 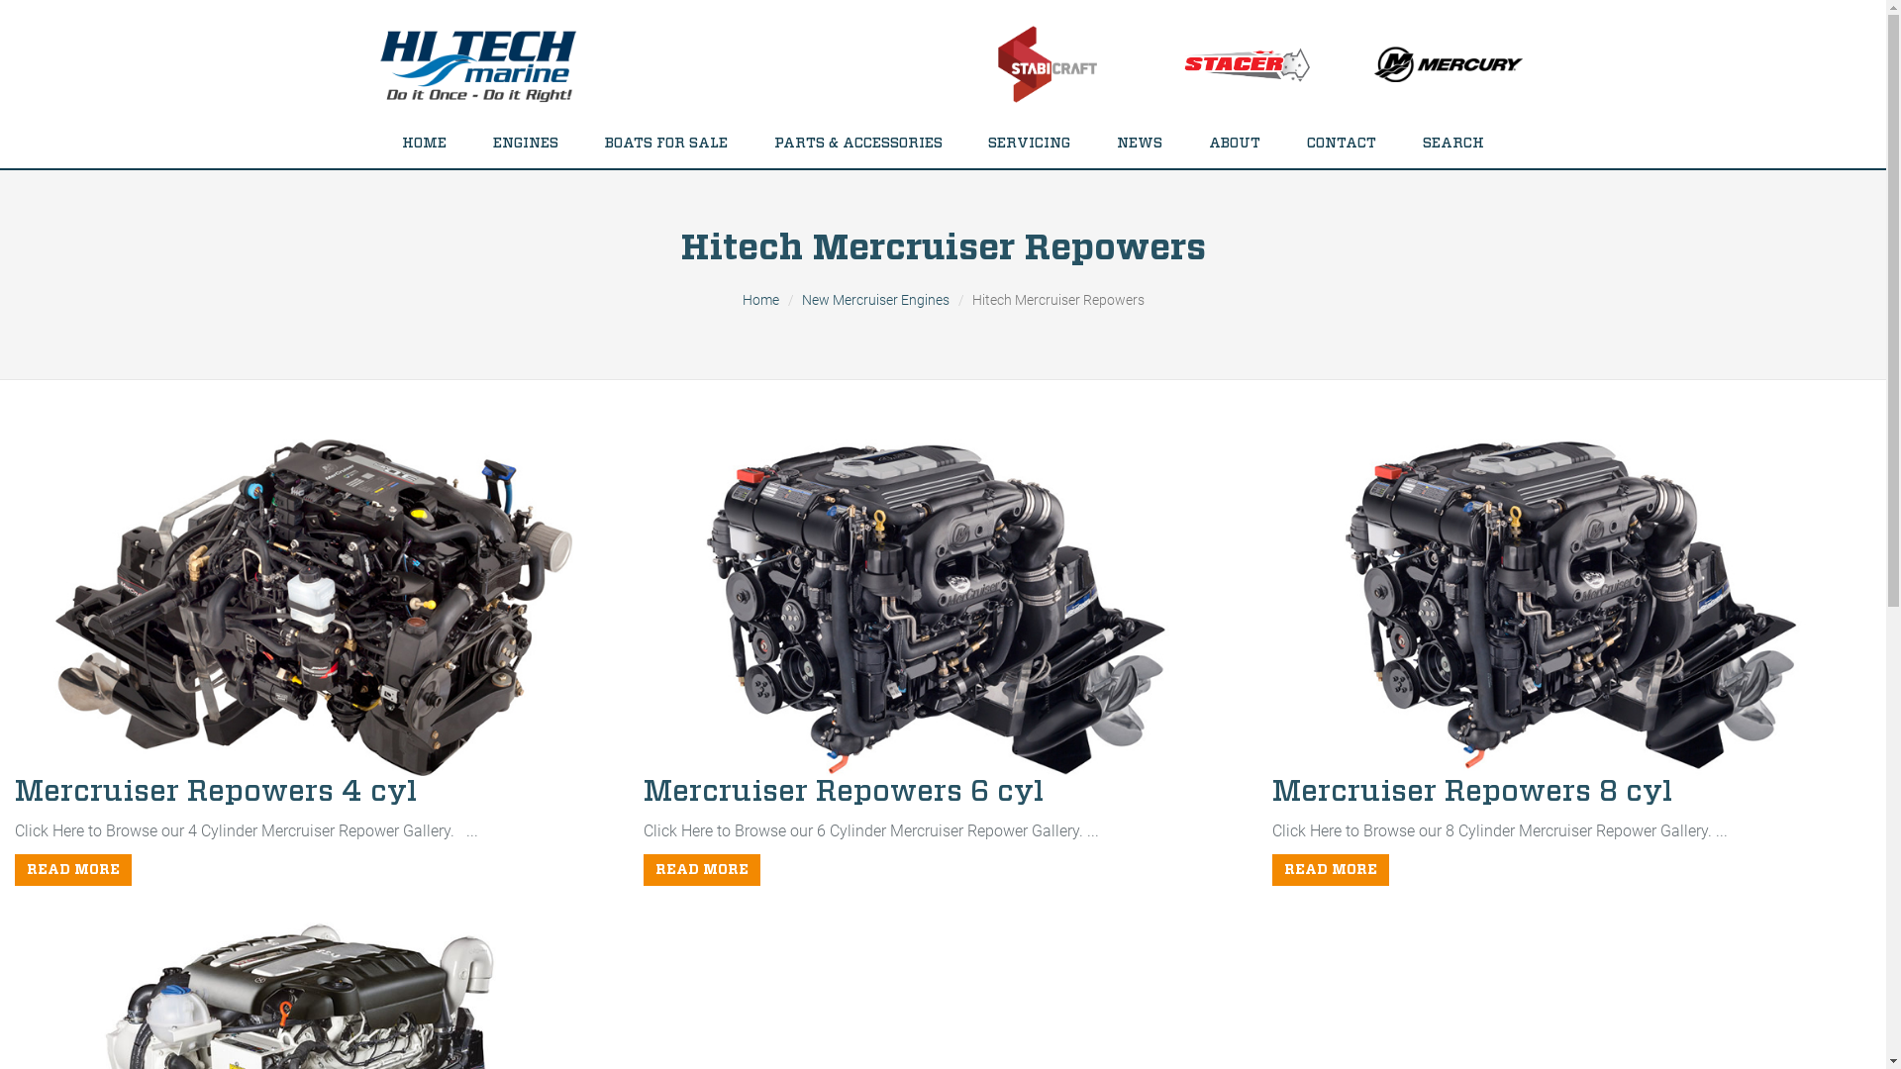 What do you see at coordinates (1472, 792) in the screenshot?
I see `Mercruiser Repowers 8 cyl` at bounding box center [1472, 792].